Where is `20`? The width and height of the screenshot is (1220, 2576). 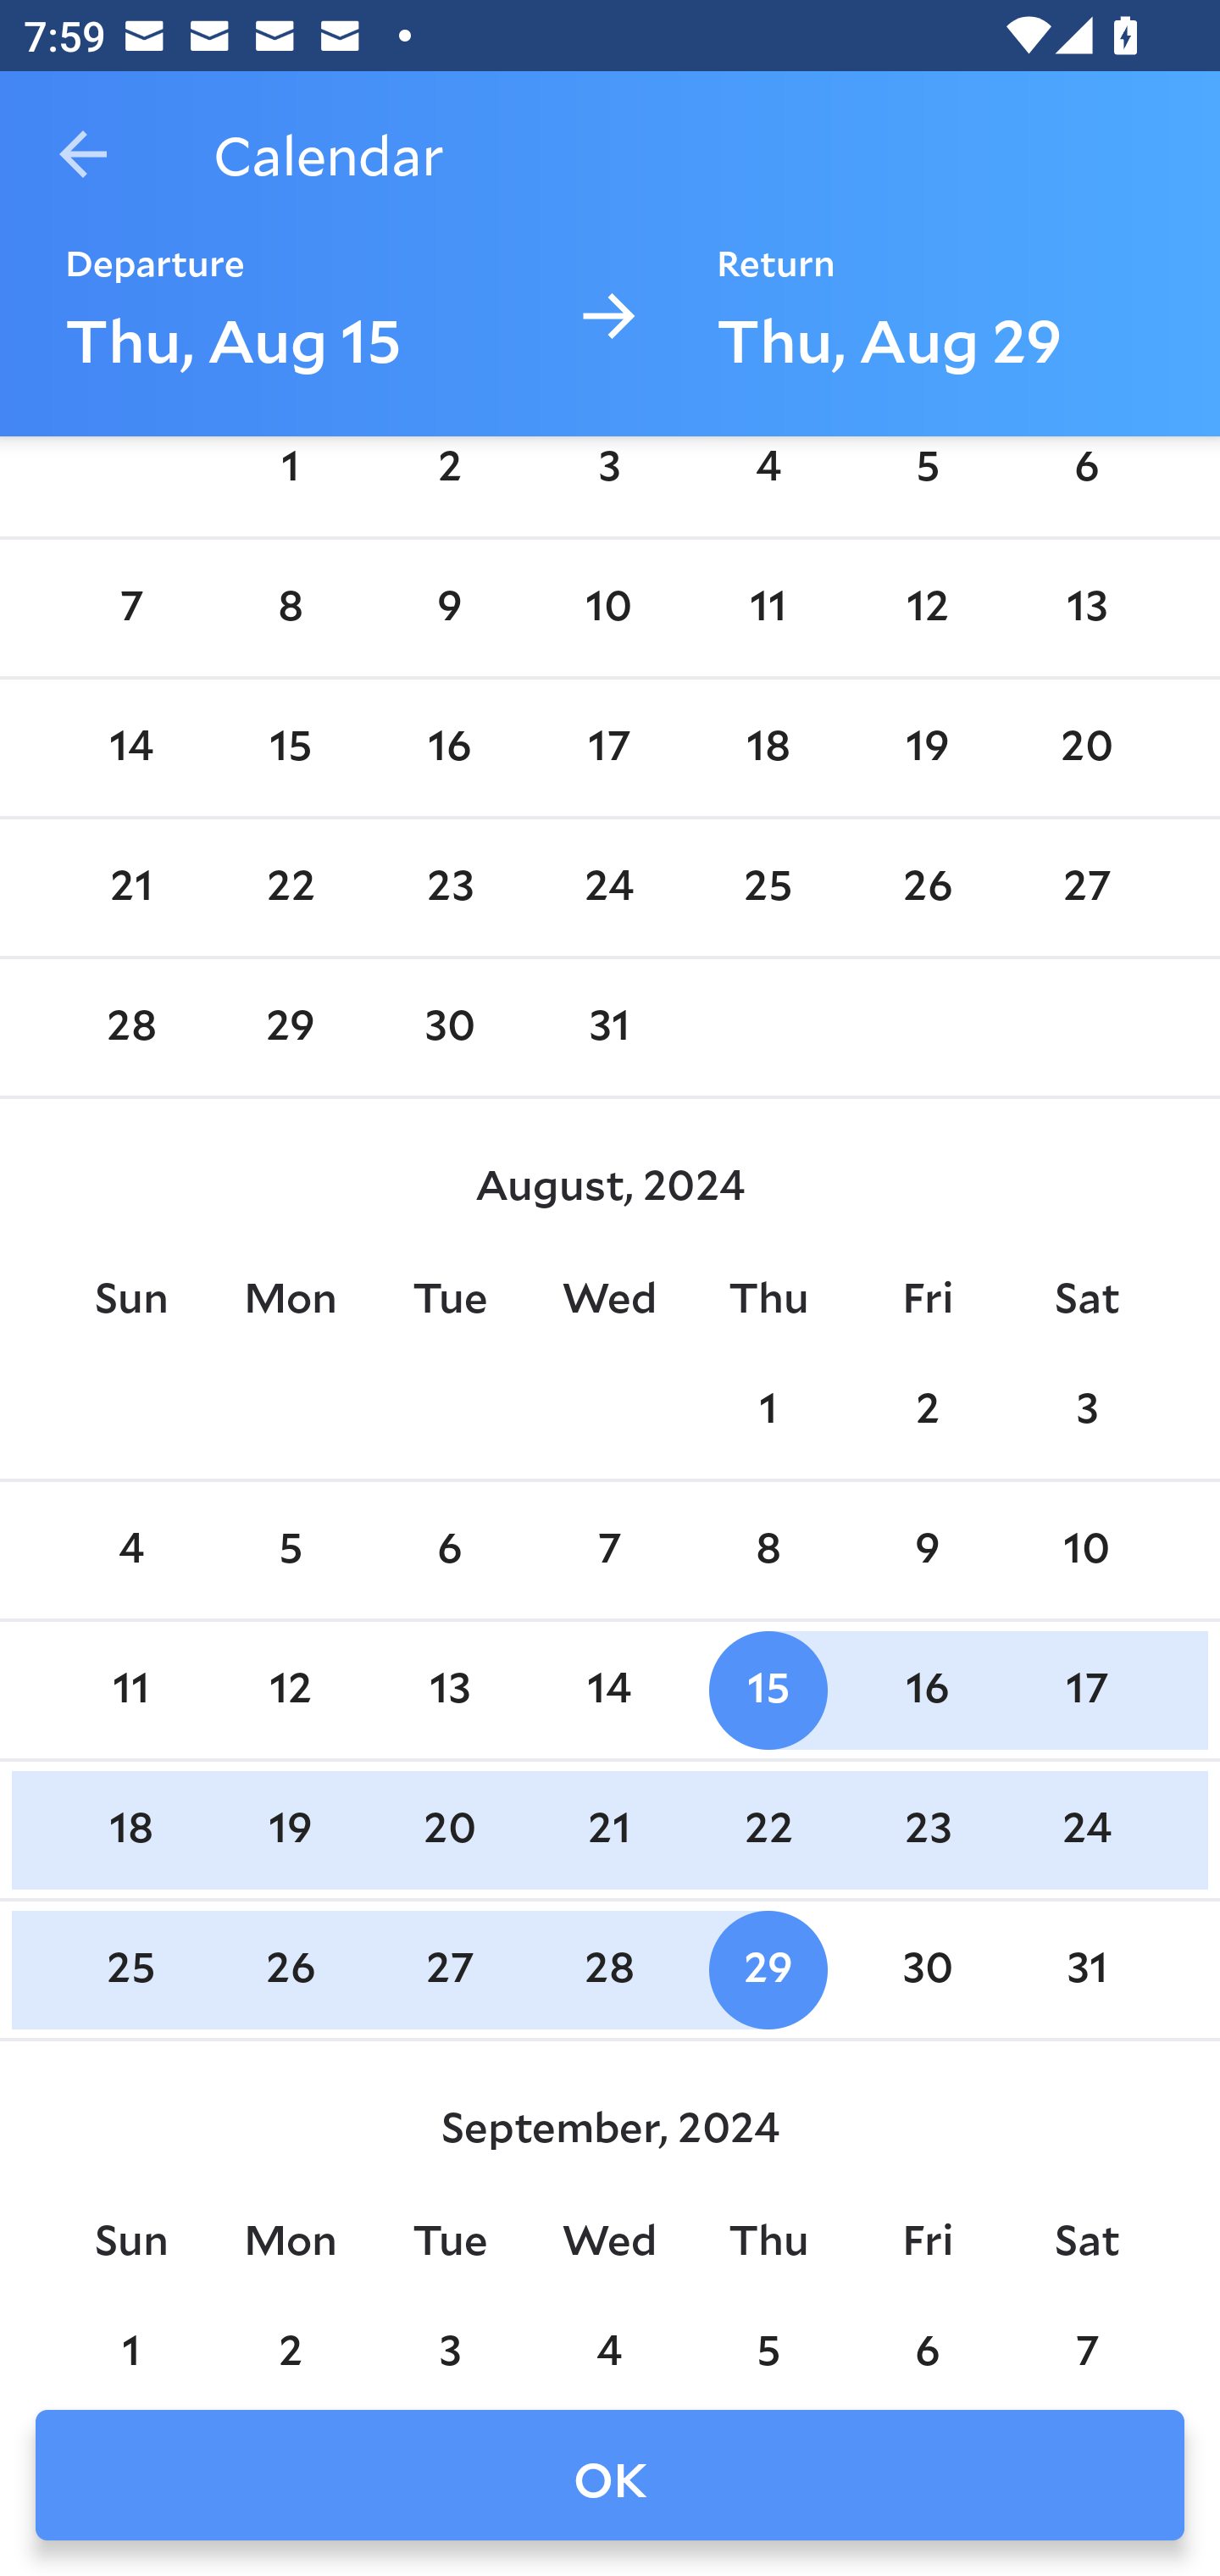
20 is located at coordinates (1086, 747).